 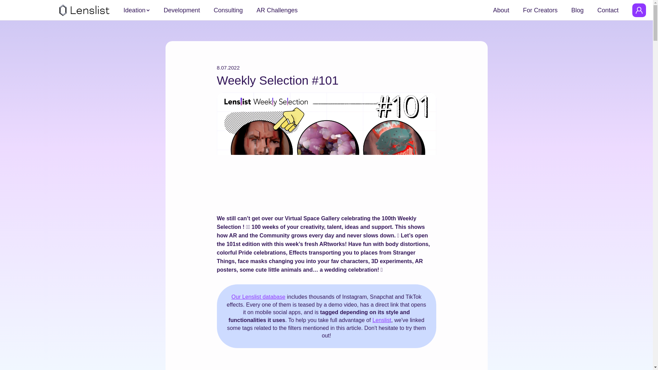 What do you see at coordinates (134, 10) in the screenshot?
I see `Ideation` at bounding box center [134, 10].